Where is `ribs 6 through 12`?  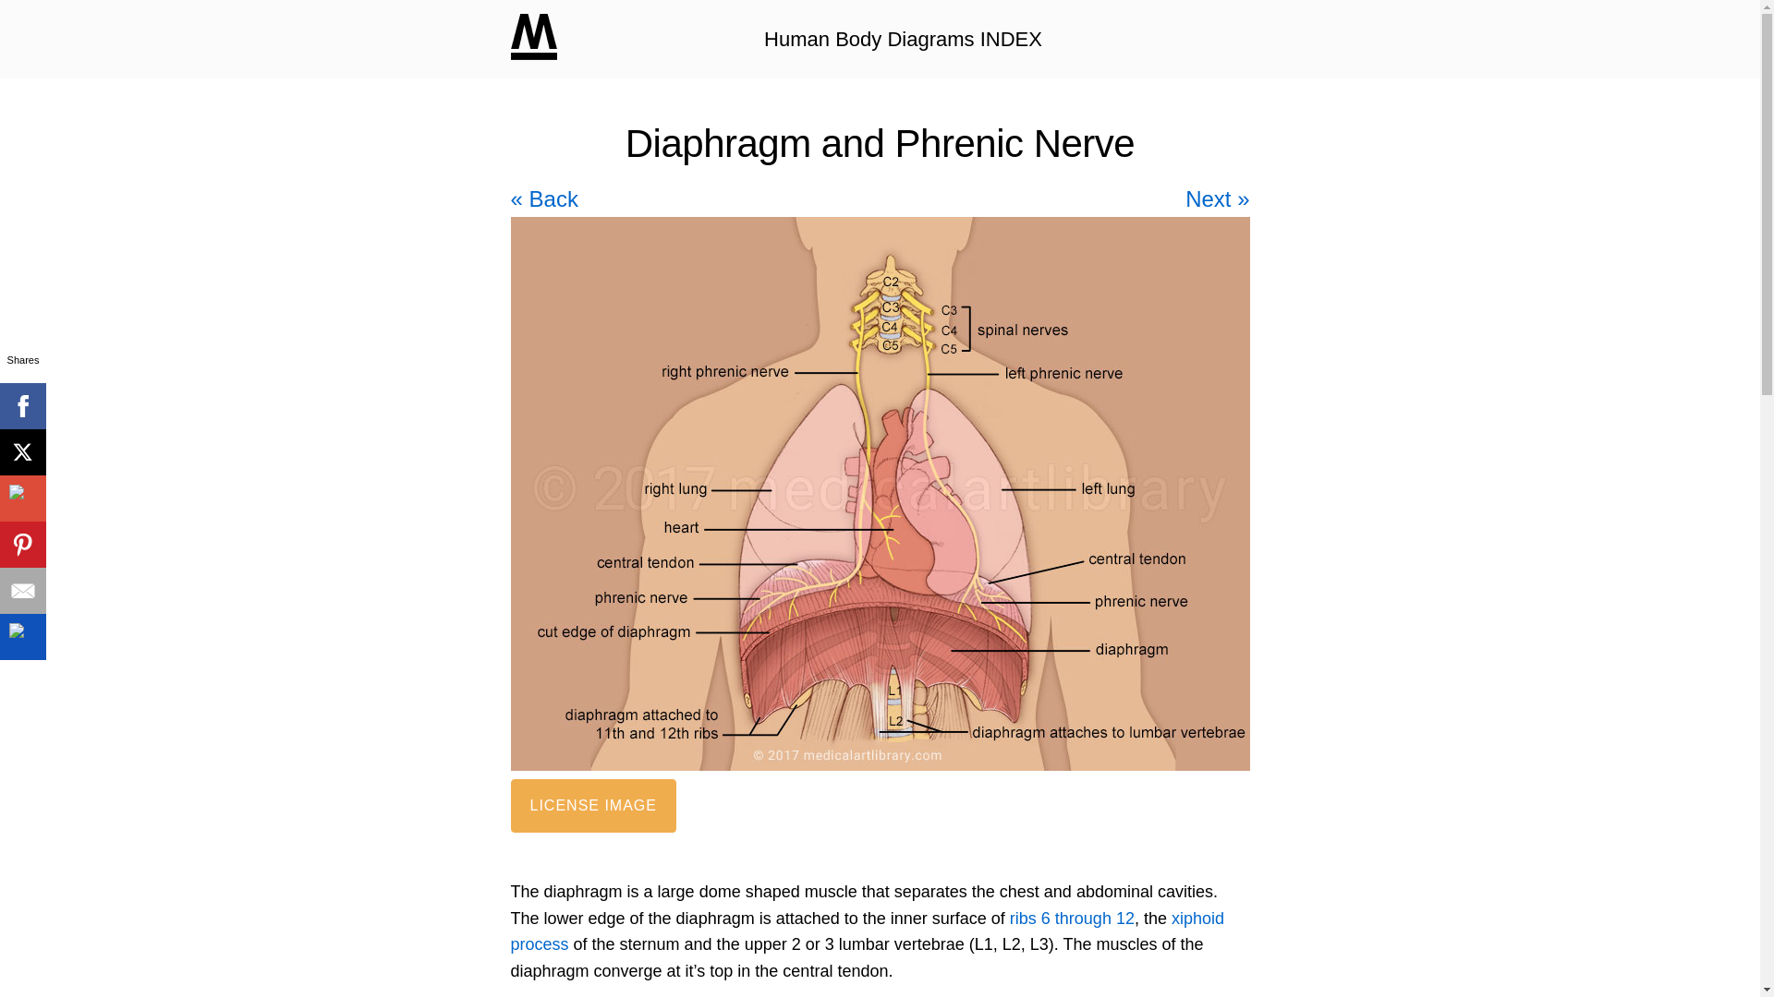 ribs 6 through 12 is located at coordinates (1072, 918).